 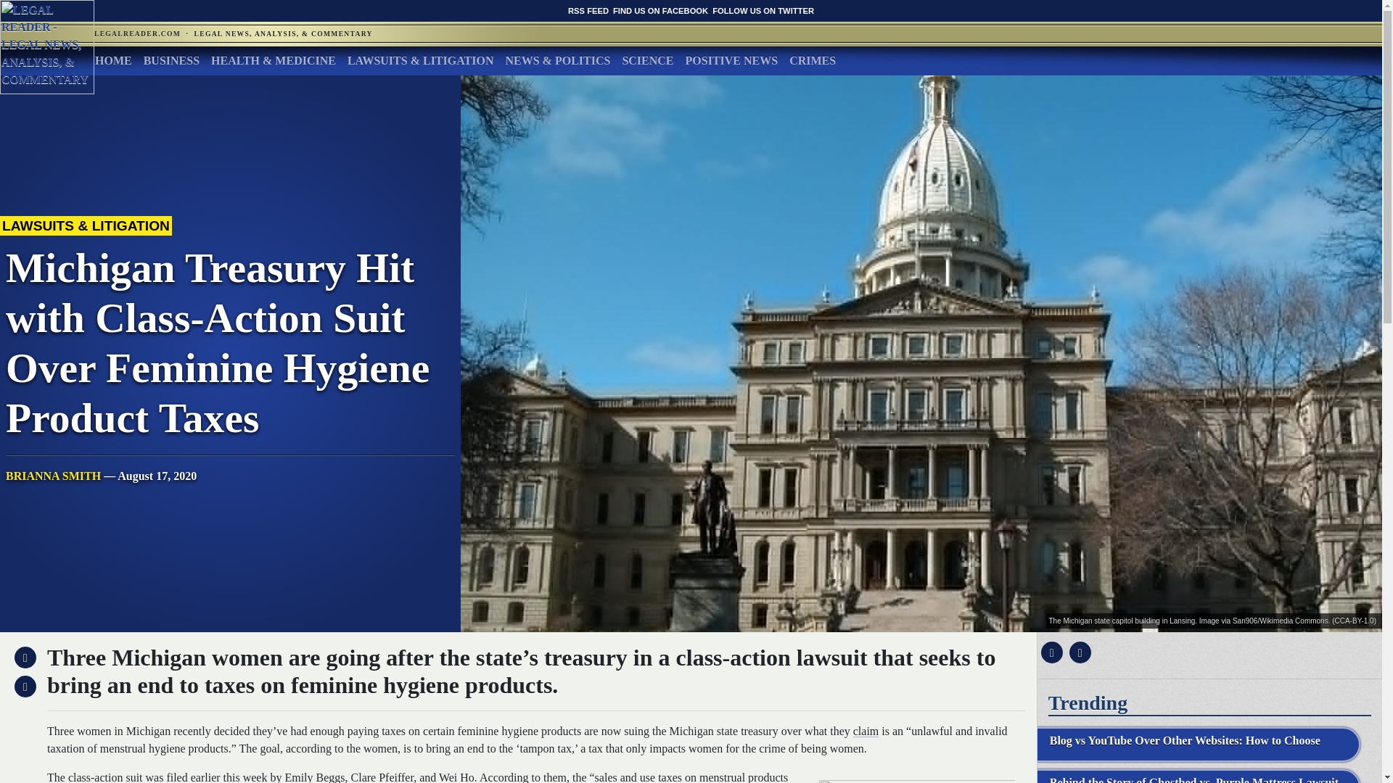 What do you see at coordinates (171, 60) in the screenshot?
I see `Business` at bounding box center [171, 60].